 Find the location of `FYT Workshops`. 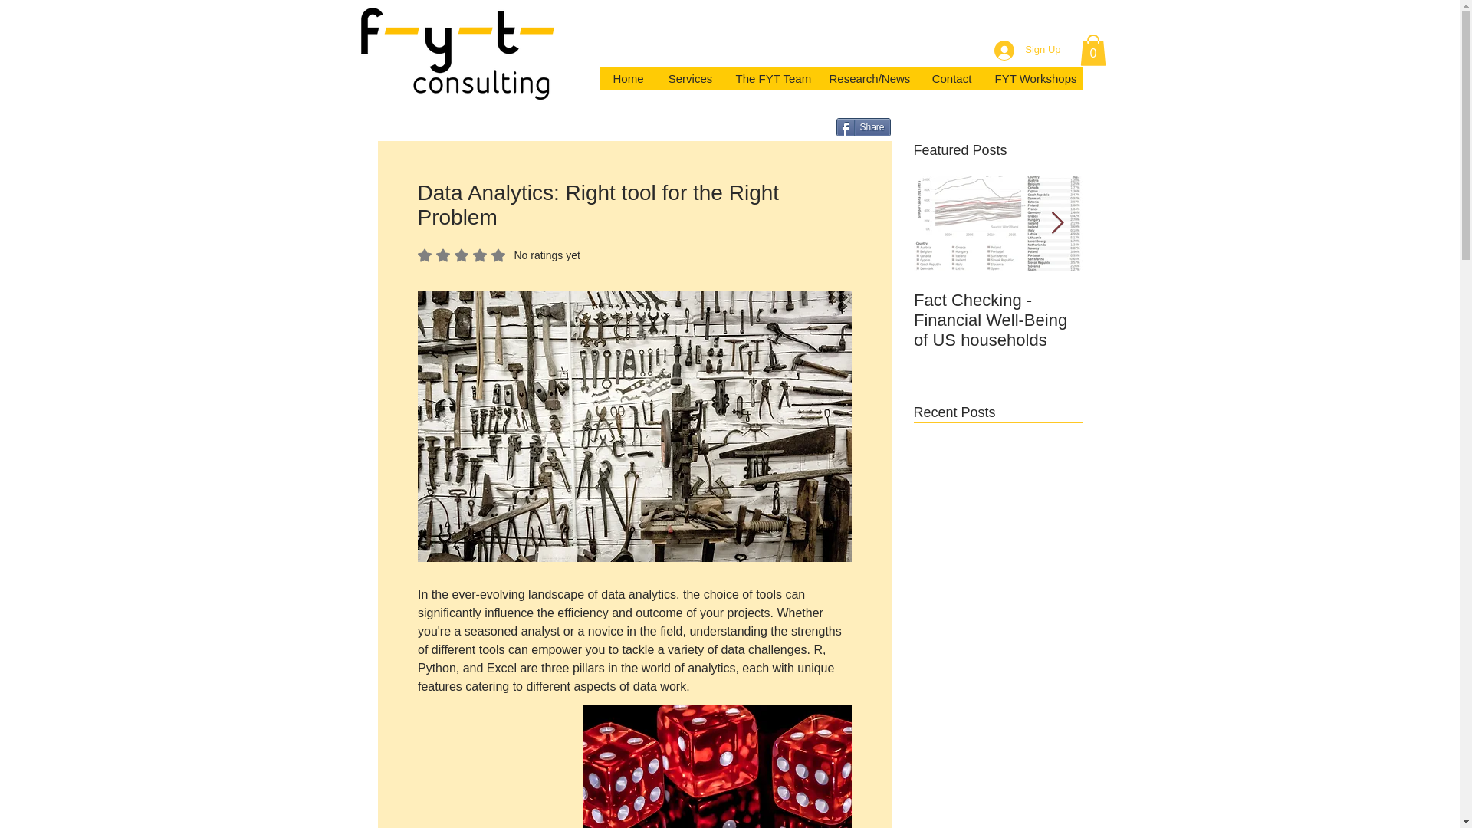

FYT Workshops is located at coordinates (863, 127).